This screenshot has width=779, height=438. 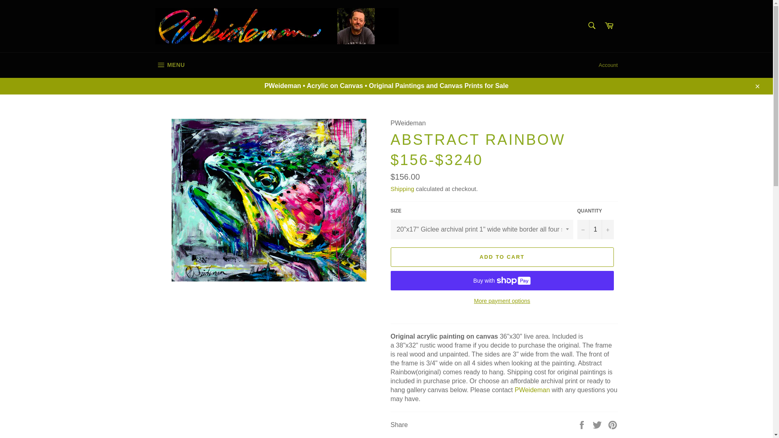 I want to click on Shipping, so click(x=402, y=189).